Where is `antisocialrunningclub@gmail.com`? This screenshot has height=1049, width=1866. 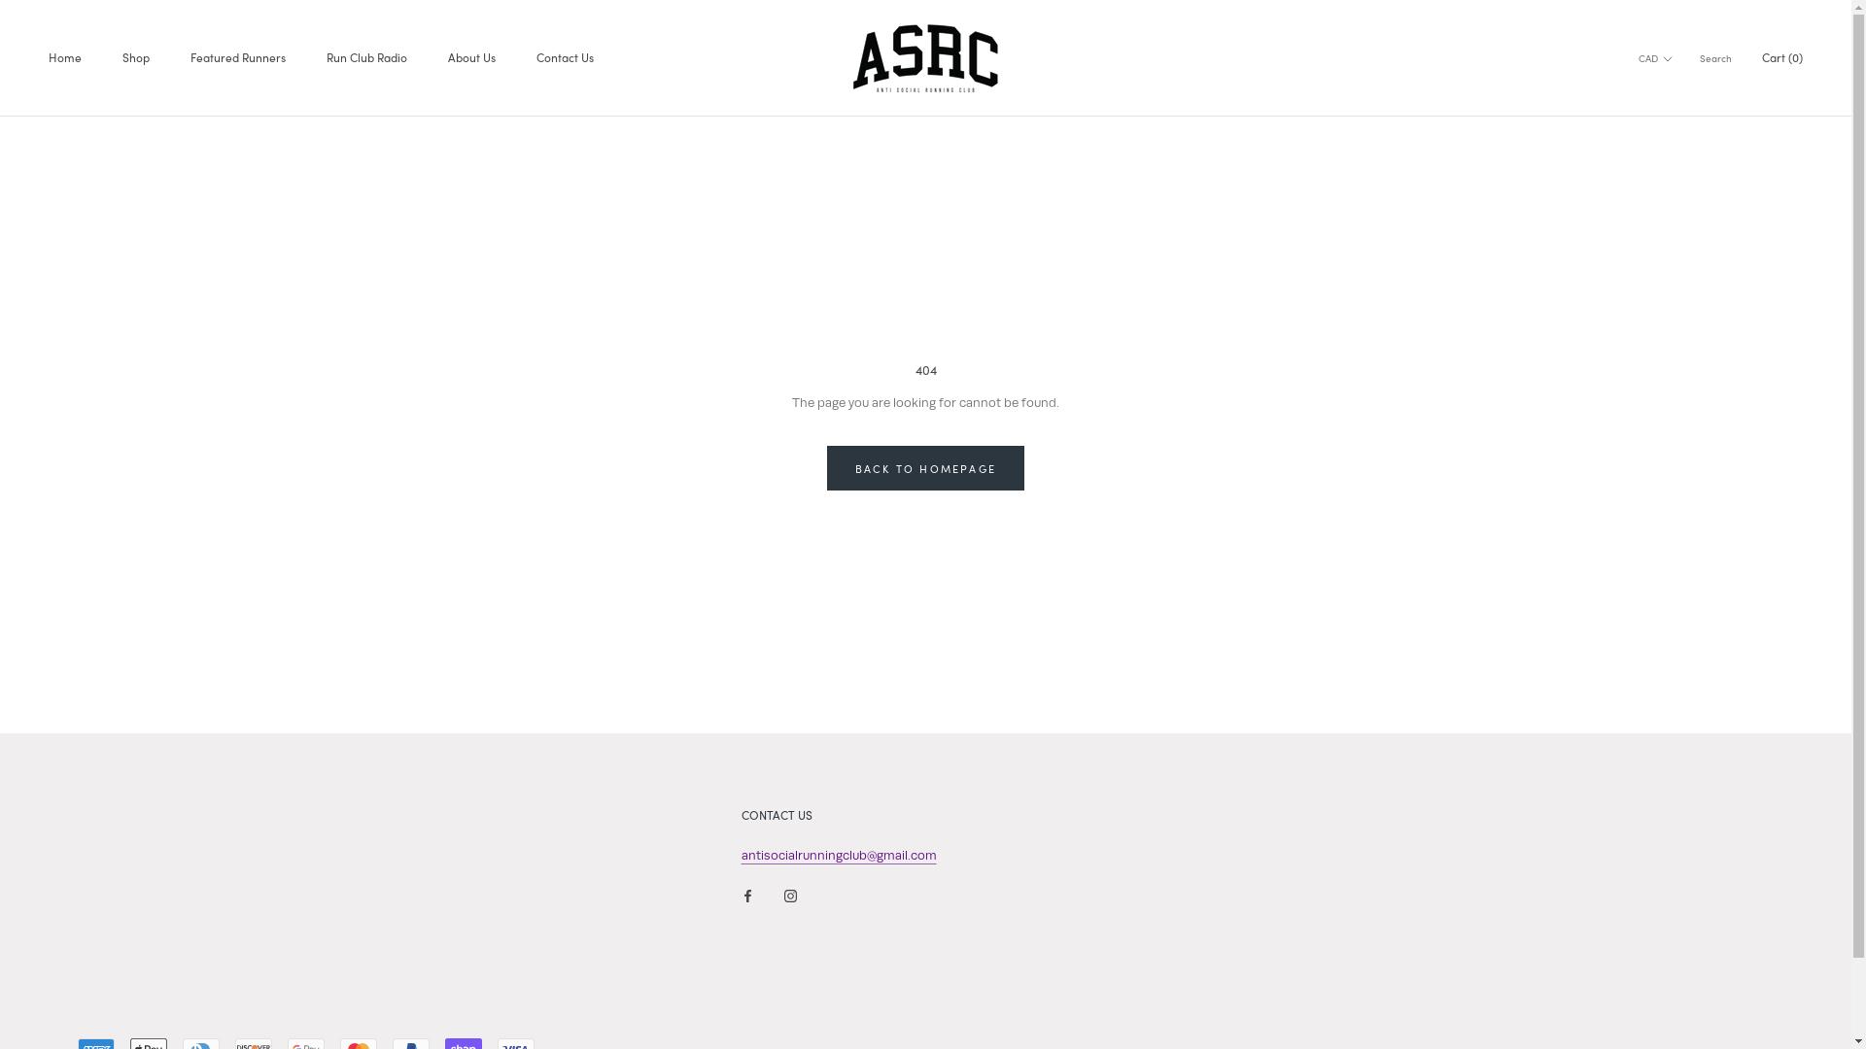
antisocialrunningclub@gmail.com is located at coordinates (838, 855).